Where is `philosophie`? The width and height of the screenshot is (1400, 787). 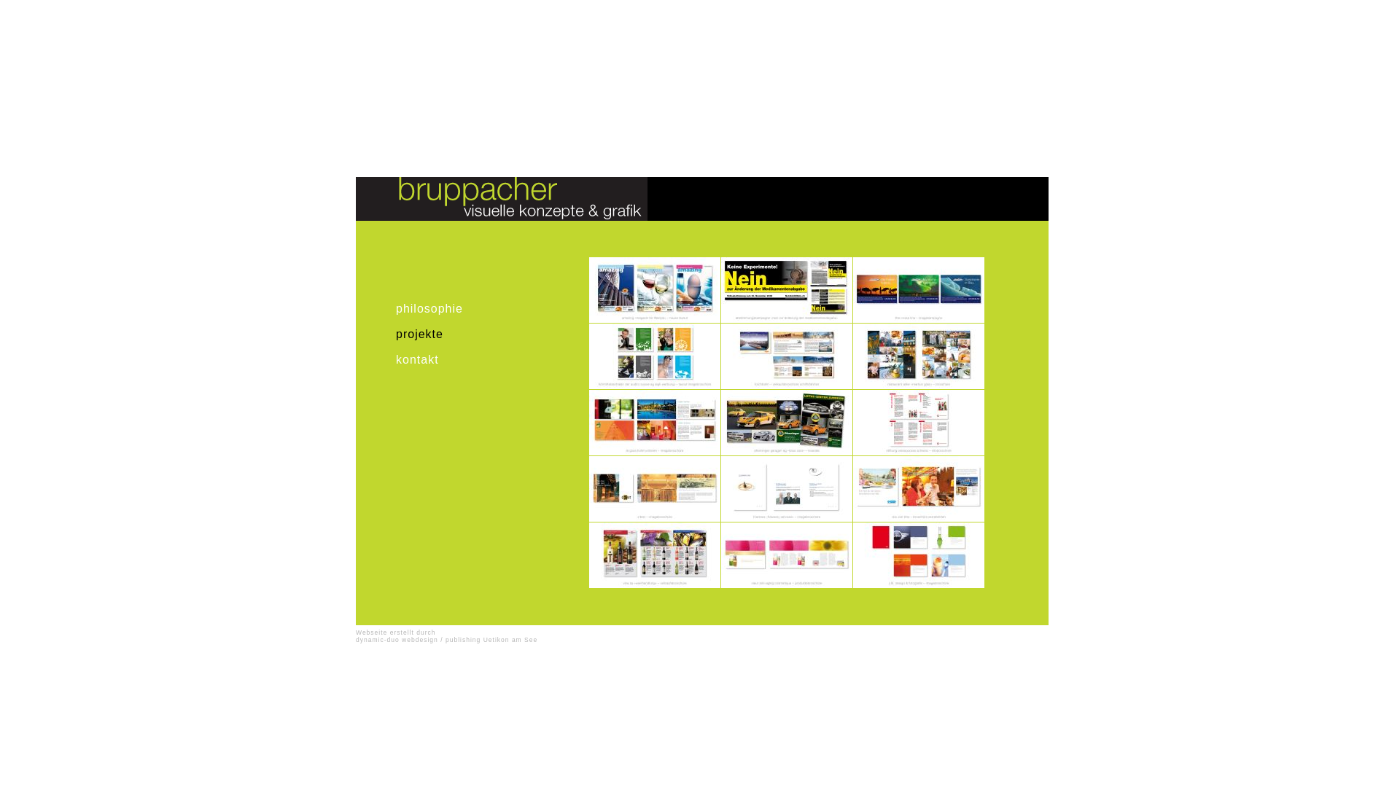
philosophie is located at coordinates (487, 309).